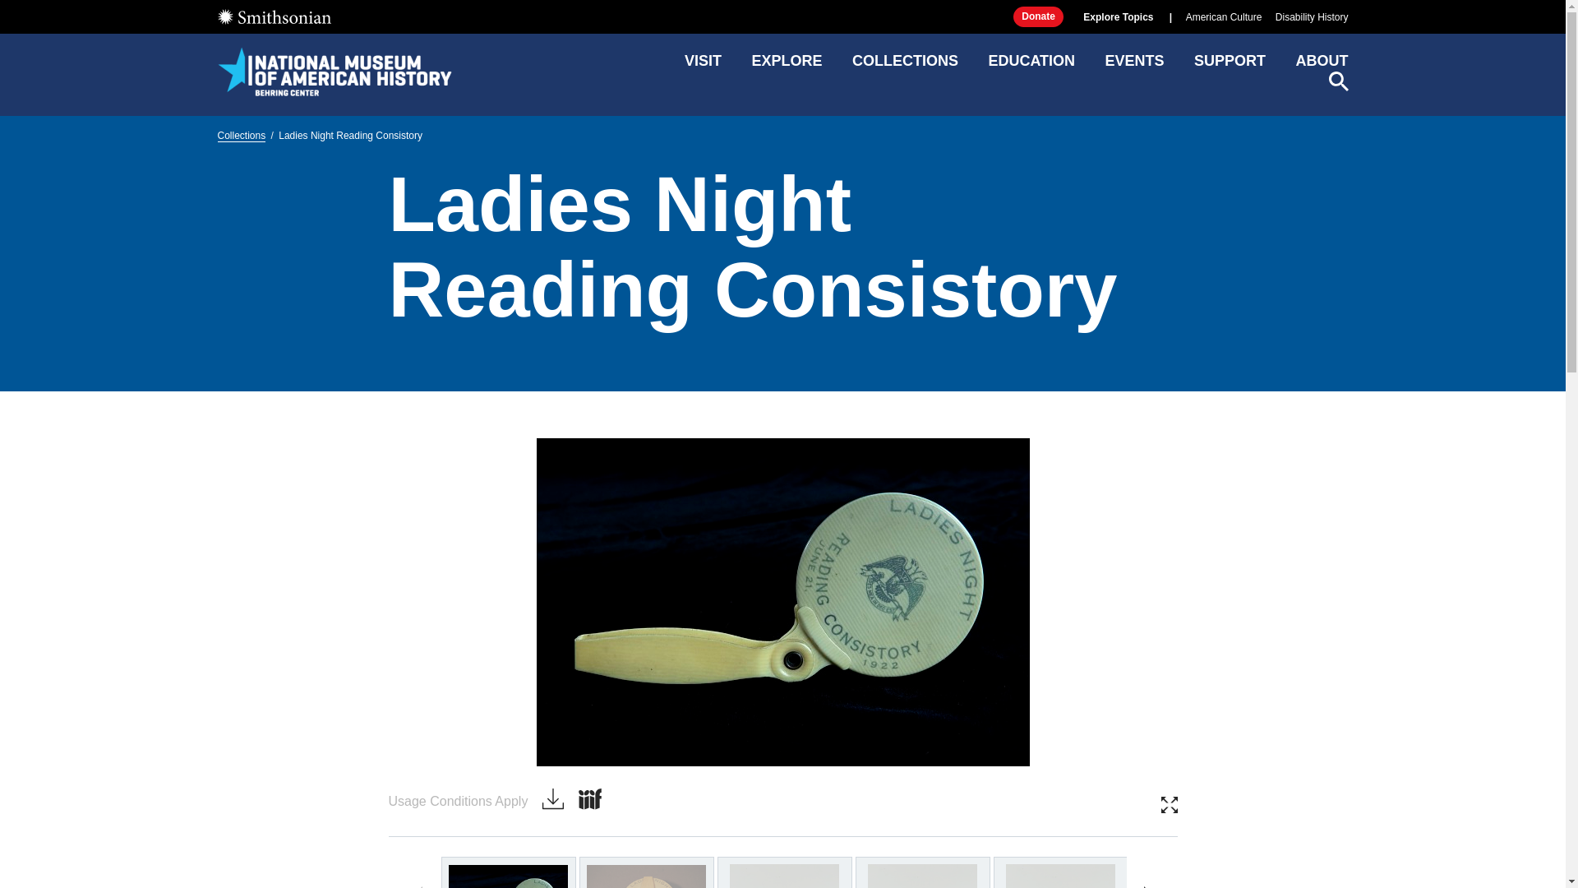 Image resolution: width=1578 pixels, height=888 pixels. Describe the element at coordinates (1169, 804) in the screenshot. I see `Enlarge image` at that location.